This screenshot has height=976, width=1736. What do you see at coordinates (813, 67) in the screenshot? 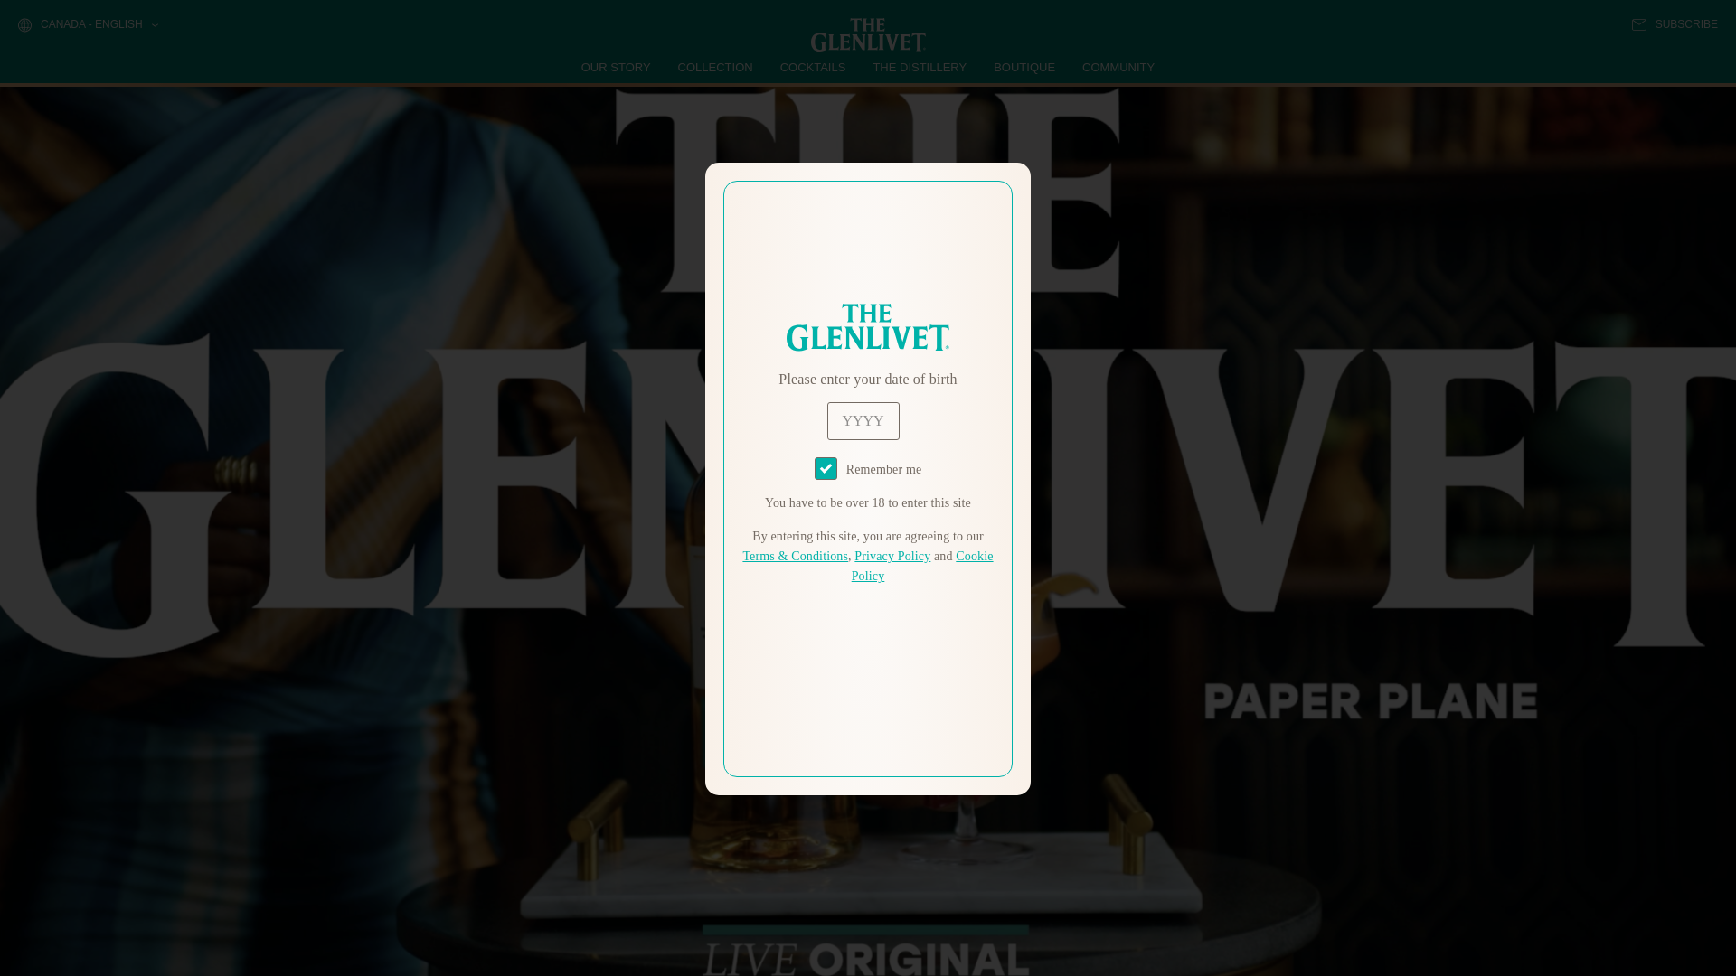
I see `COCKTAILS` at bounding box center [813, 67].